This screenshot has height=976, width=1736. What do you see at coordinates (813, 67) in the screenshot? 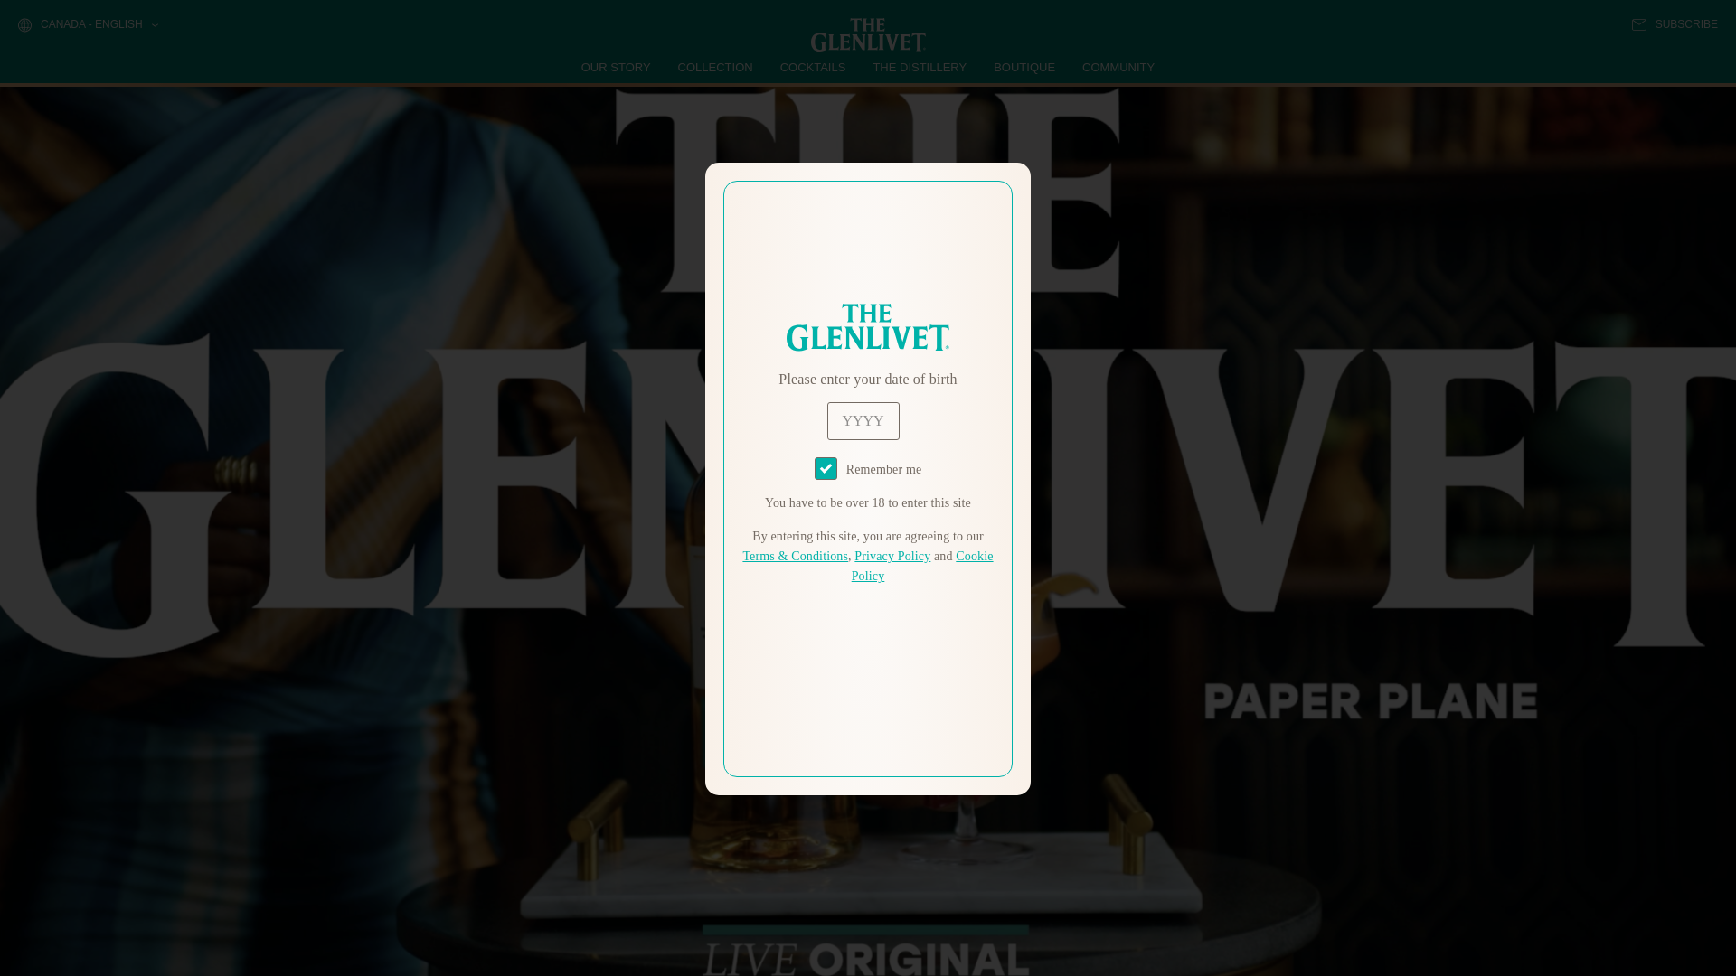
I see `COCKTAILS` at bounding box center [813, 67].